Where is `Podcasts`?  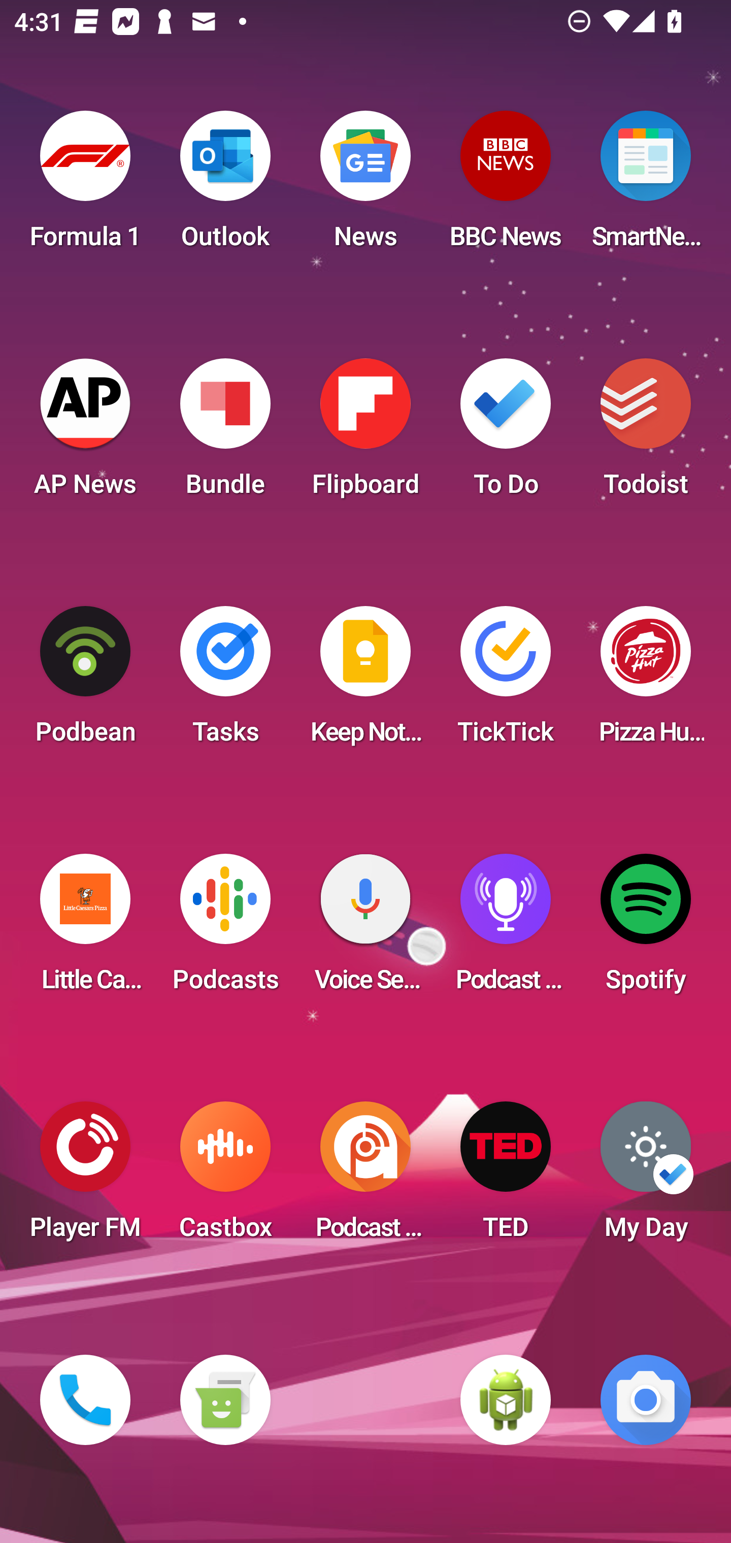 Podcasts is located at coordinates (225, 929).